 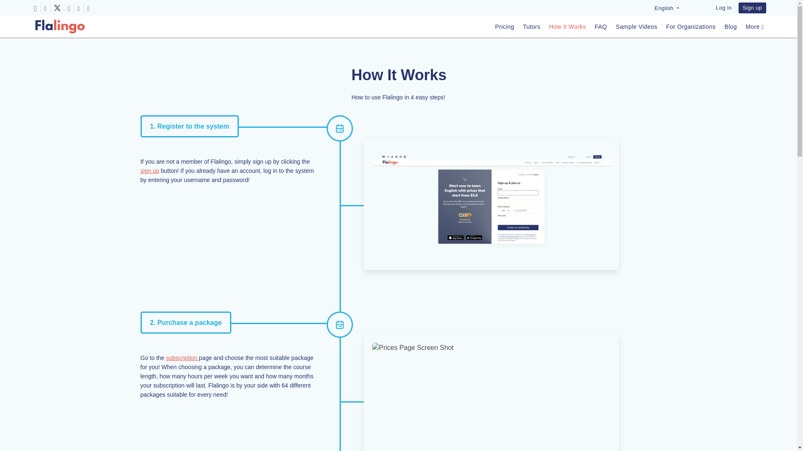 What do you see at coordinates (754, 27) in the screenshot?
I see `More` at bounding box center [754, 27].